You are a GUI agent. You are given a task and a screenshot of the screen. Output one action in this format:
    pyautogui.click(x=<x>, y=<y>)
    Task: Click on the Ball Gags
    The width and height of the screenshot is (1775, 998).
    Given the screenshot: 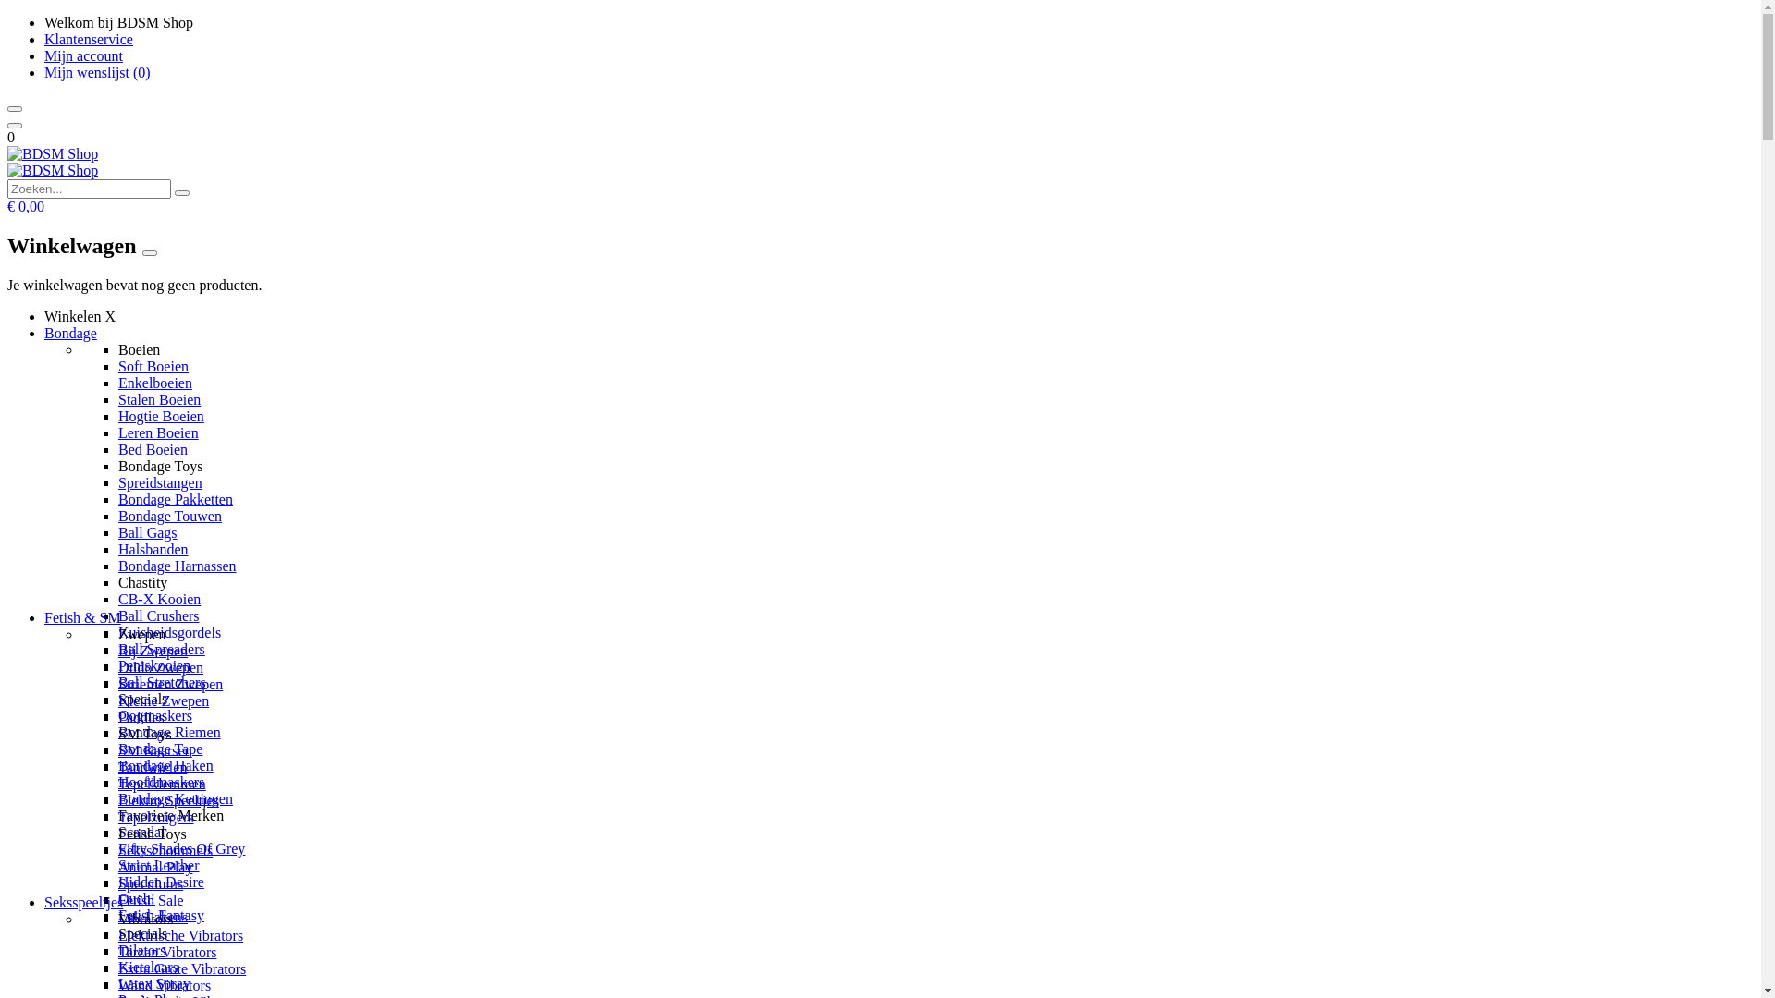 What is the action you would take?
    pyautogui.click(x=148, y=532)
    